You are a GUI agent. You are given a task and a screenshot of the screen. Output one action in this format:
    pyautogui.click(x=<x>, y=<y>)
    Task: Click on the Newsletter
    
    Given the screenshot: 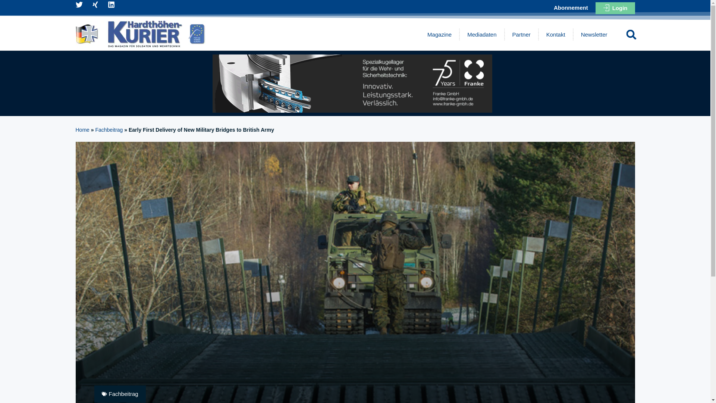 What is the action you would take?
    pyautogui.click(x=594, y=34)
    